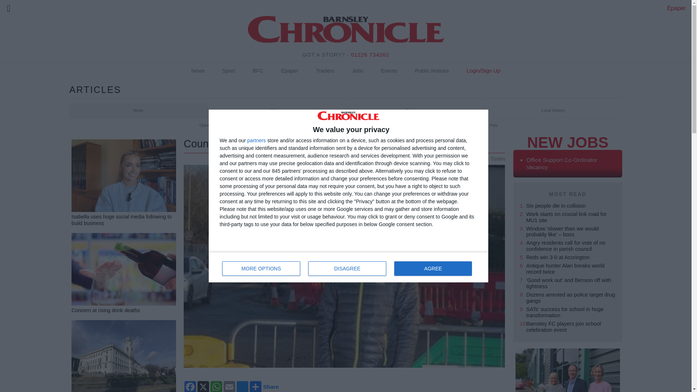  Describe the element at coordinates (325, 71) in the screenshot. I see `Traders` at that location.